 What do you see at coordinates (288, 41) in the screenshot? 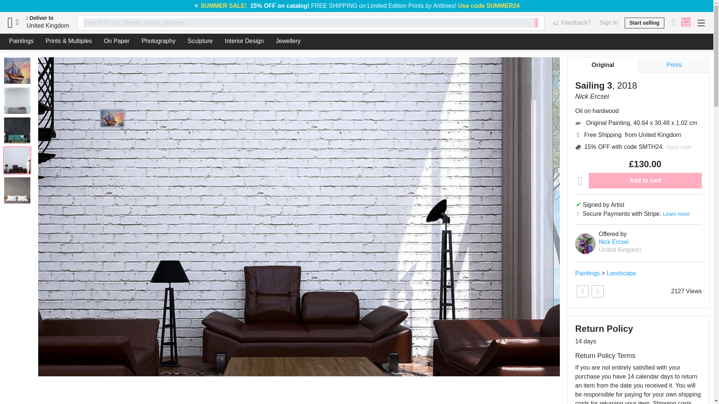
I see `Jewellery` at bounding box center [288, 41].